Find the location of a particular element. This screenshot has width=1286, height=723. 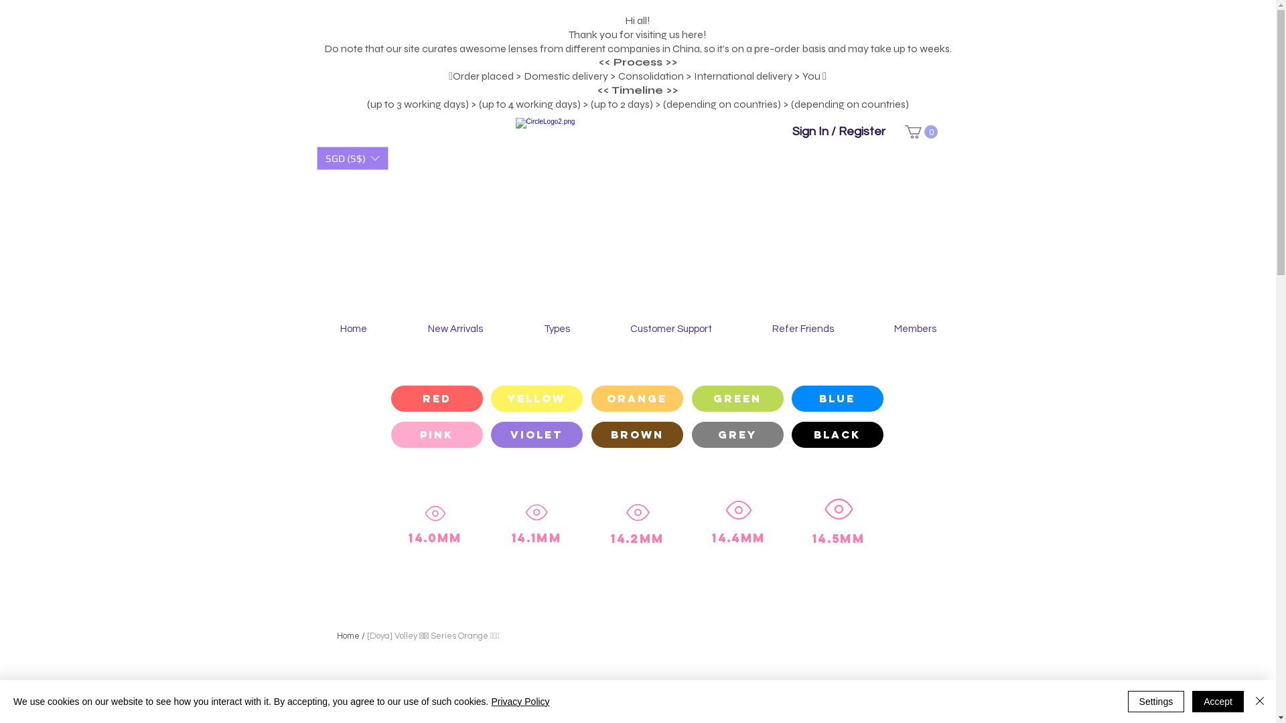

Brown is located at coordinates (636, 435).